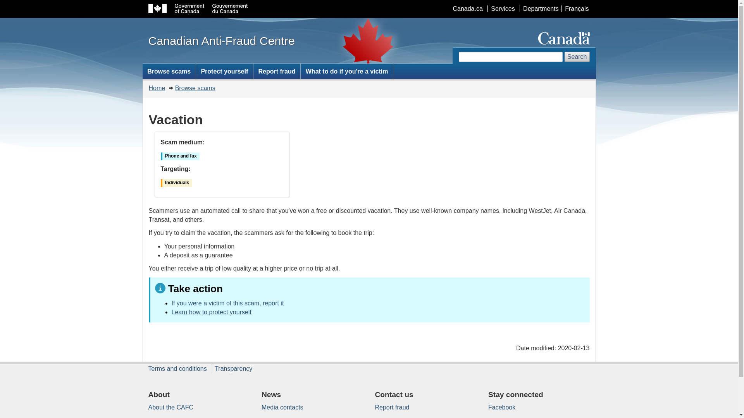 Image resolution: width=744 pixels, height=418 pixels. What do you see at coordinates (503, 9) in the screenshot?
I see `Services` at bounding box center [503, 9].